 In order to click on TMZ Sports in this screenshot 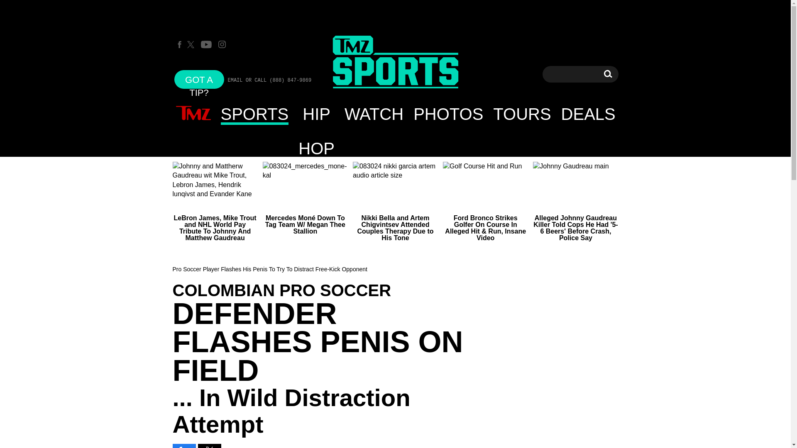, I will do `click(395, 62)`.